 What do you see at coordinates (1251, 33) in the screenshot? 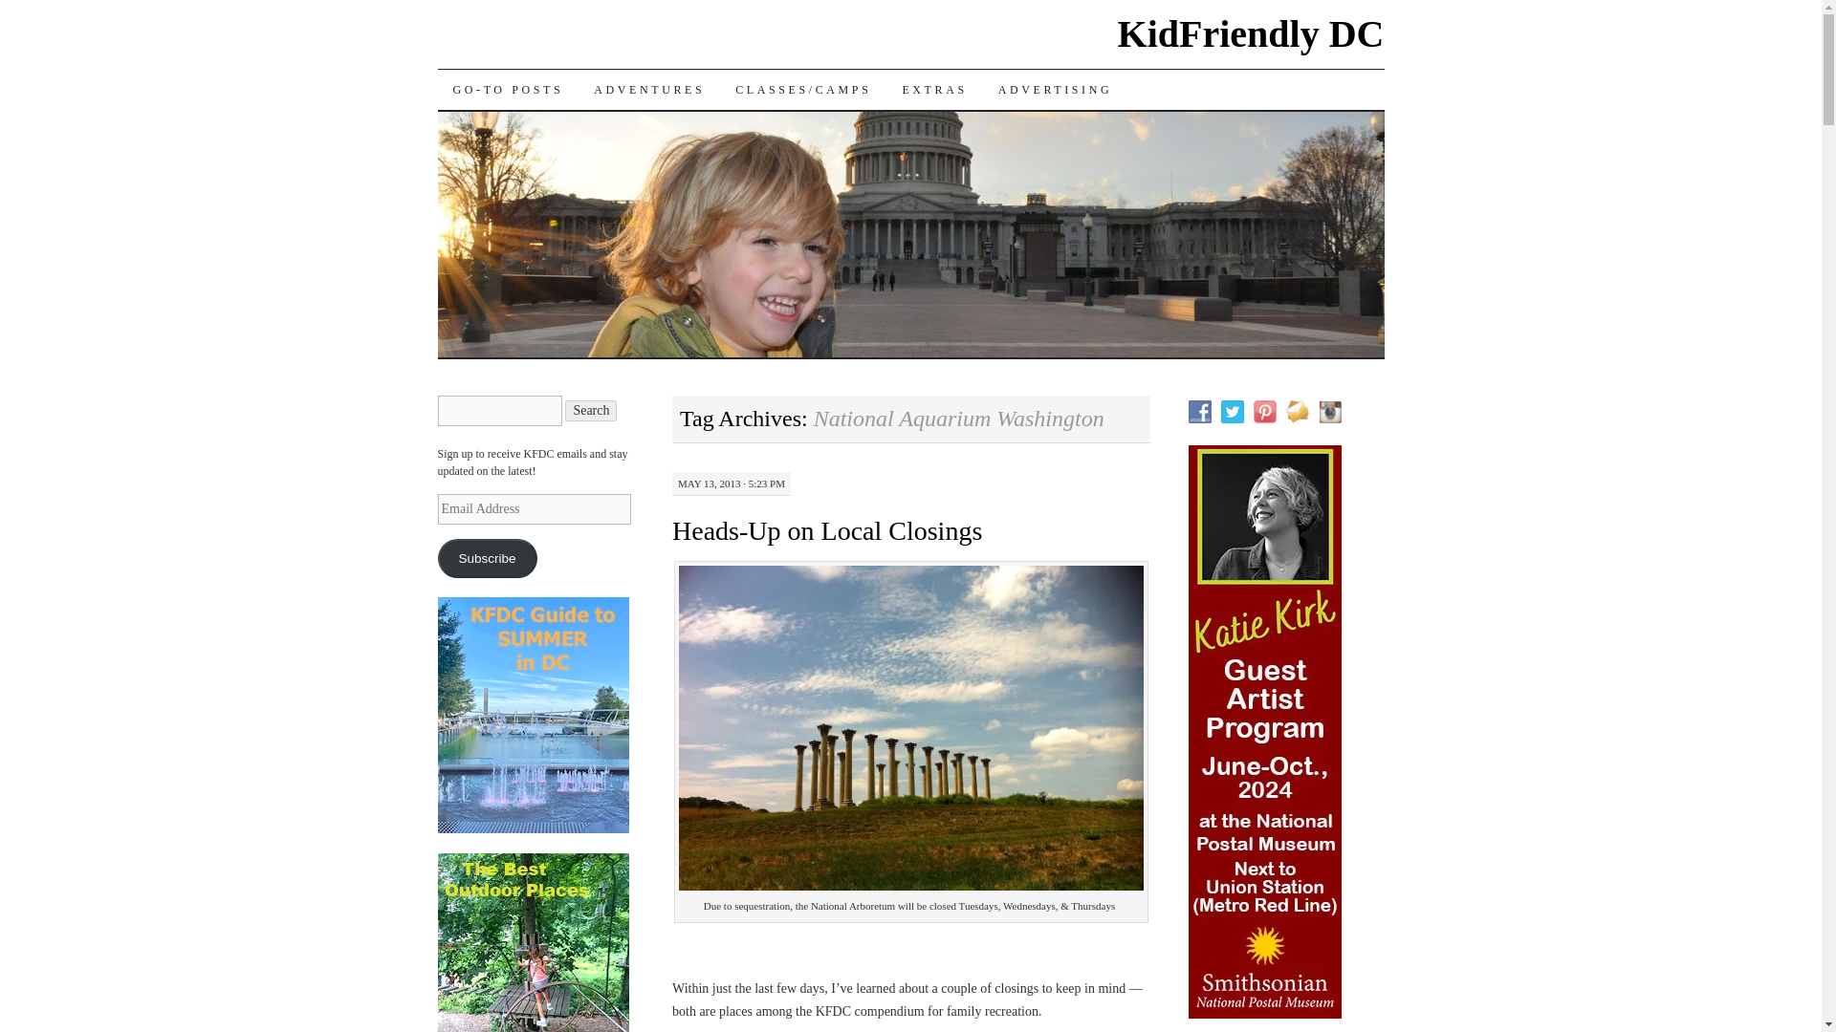
I see `KidFriendly DC` at bounding box center [1251, 33].